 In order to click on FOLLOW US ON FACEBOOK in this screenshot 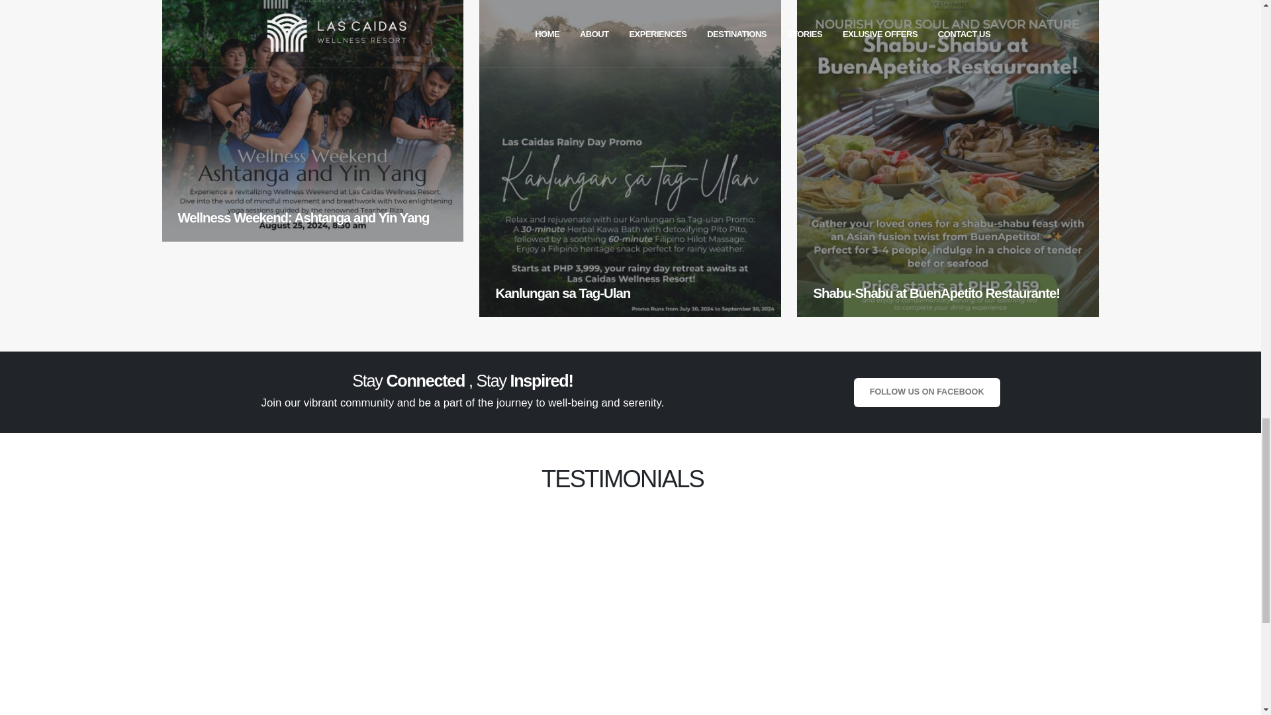, I will do `click(927, 392)`.